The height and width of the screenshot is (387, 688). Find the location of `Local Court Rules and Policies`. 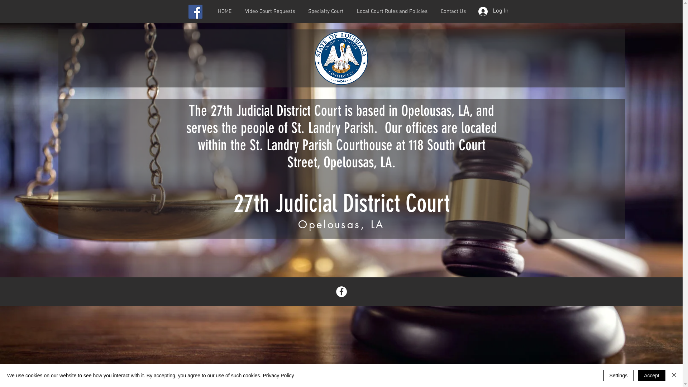

Local Court Rules and Policies is located at coordinates (392, 11).